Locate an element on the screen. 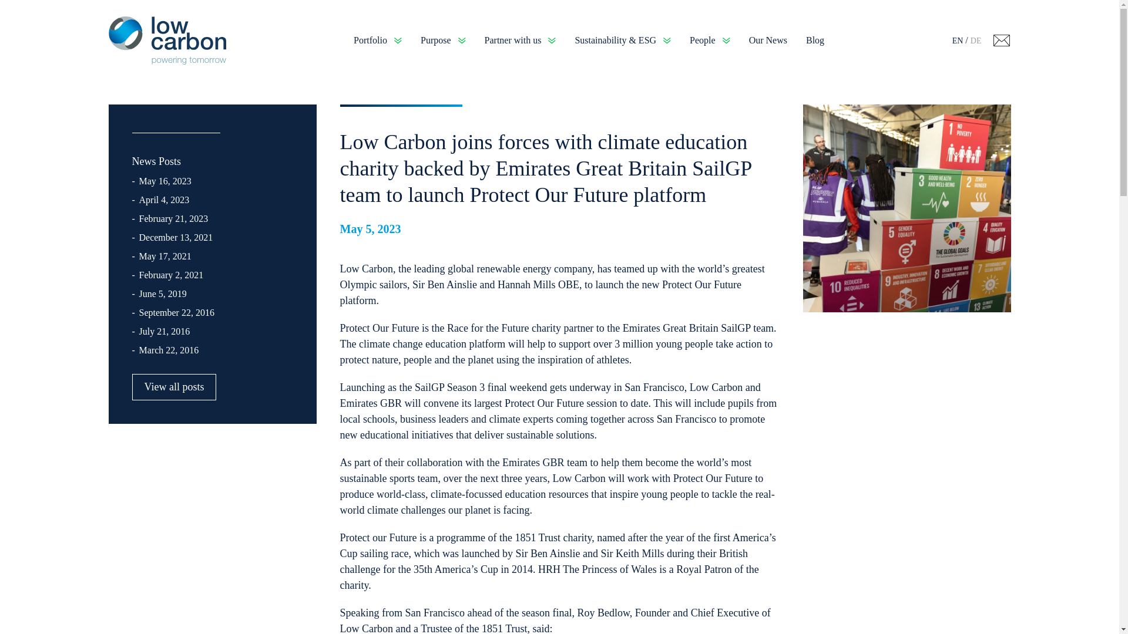 The image size is (1128, 634). Our News is located at coordinates (768, 40).